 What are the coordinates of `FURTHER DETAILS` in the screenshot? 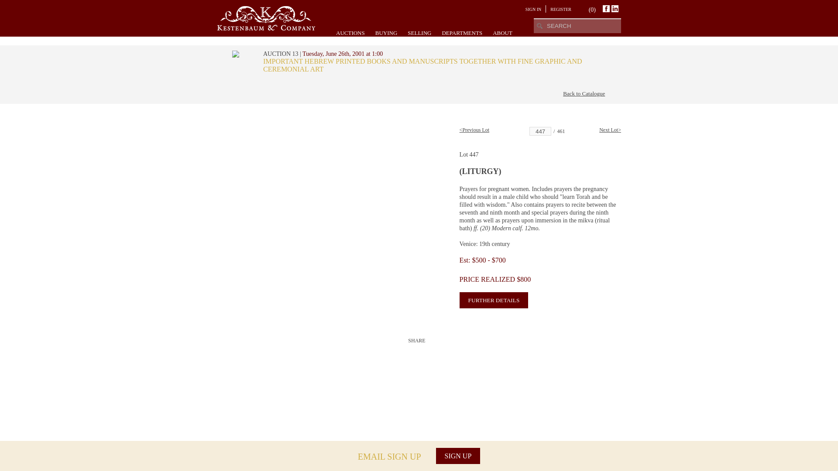 It's located at (494, 300).